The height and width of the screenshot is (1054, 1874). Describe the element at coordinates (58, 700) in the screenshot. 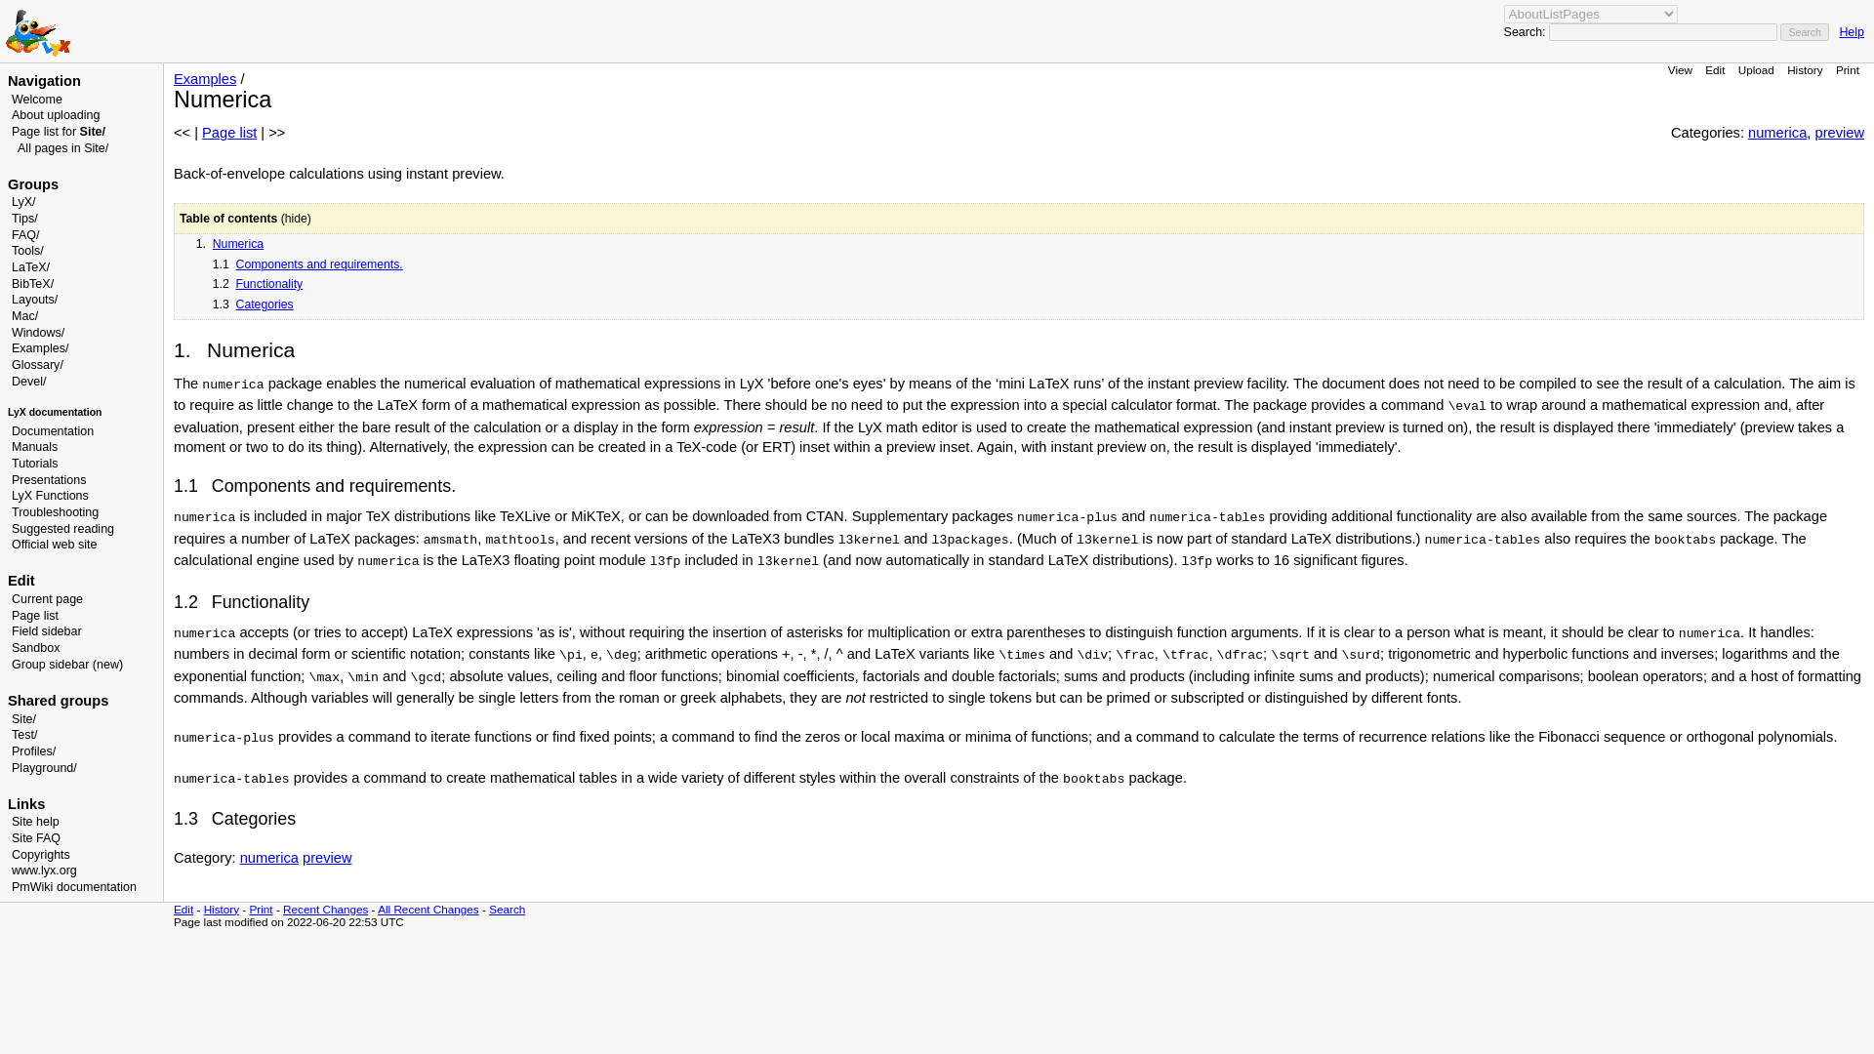

I see `Shared groups` at that location.